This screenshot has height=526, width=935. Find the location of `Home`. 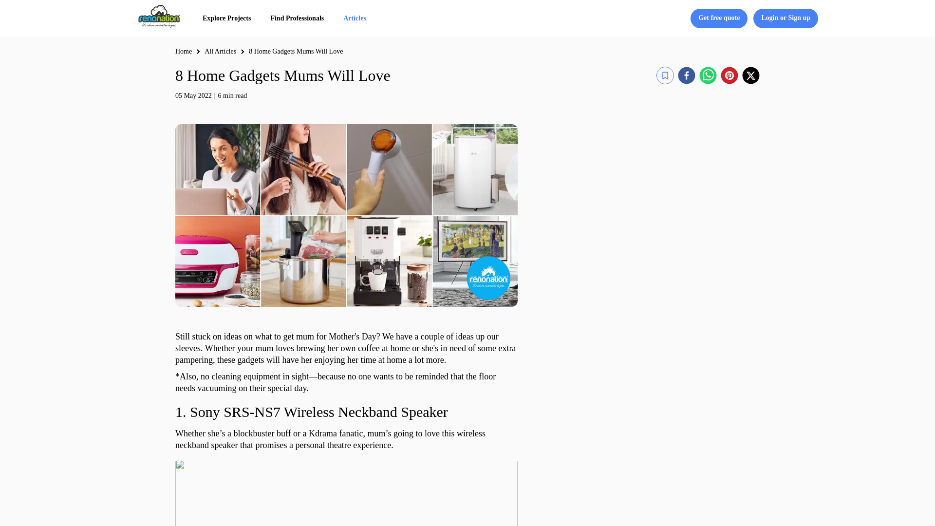

Home is located at coordinates (183, 51).